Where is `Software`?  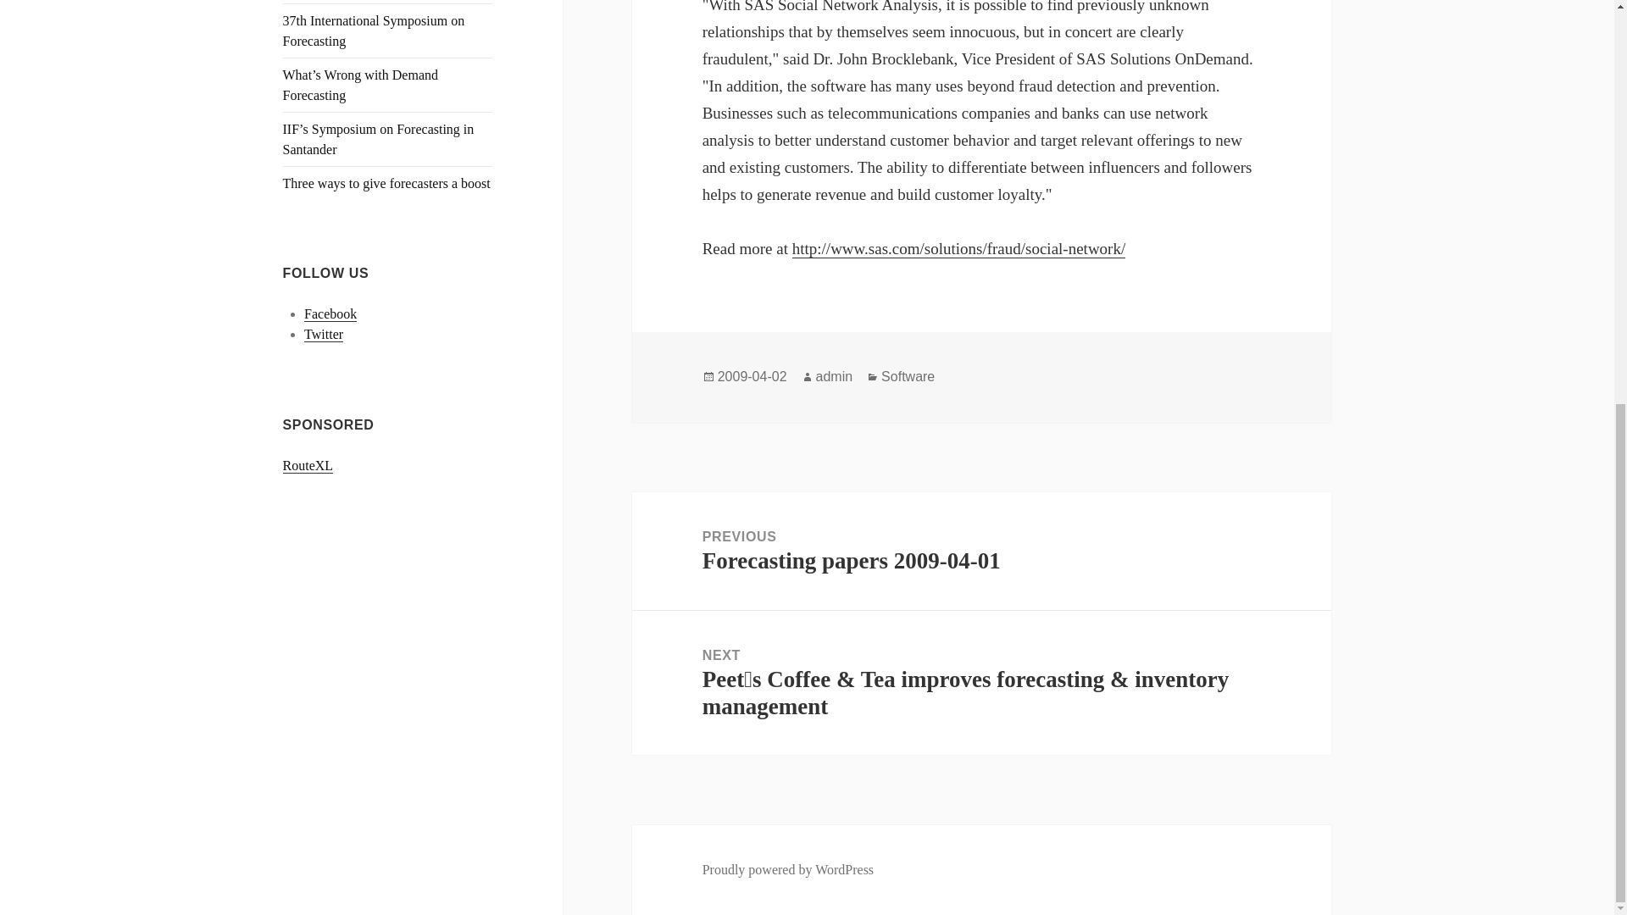
Software is located at coordinates (834, 376).